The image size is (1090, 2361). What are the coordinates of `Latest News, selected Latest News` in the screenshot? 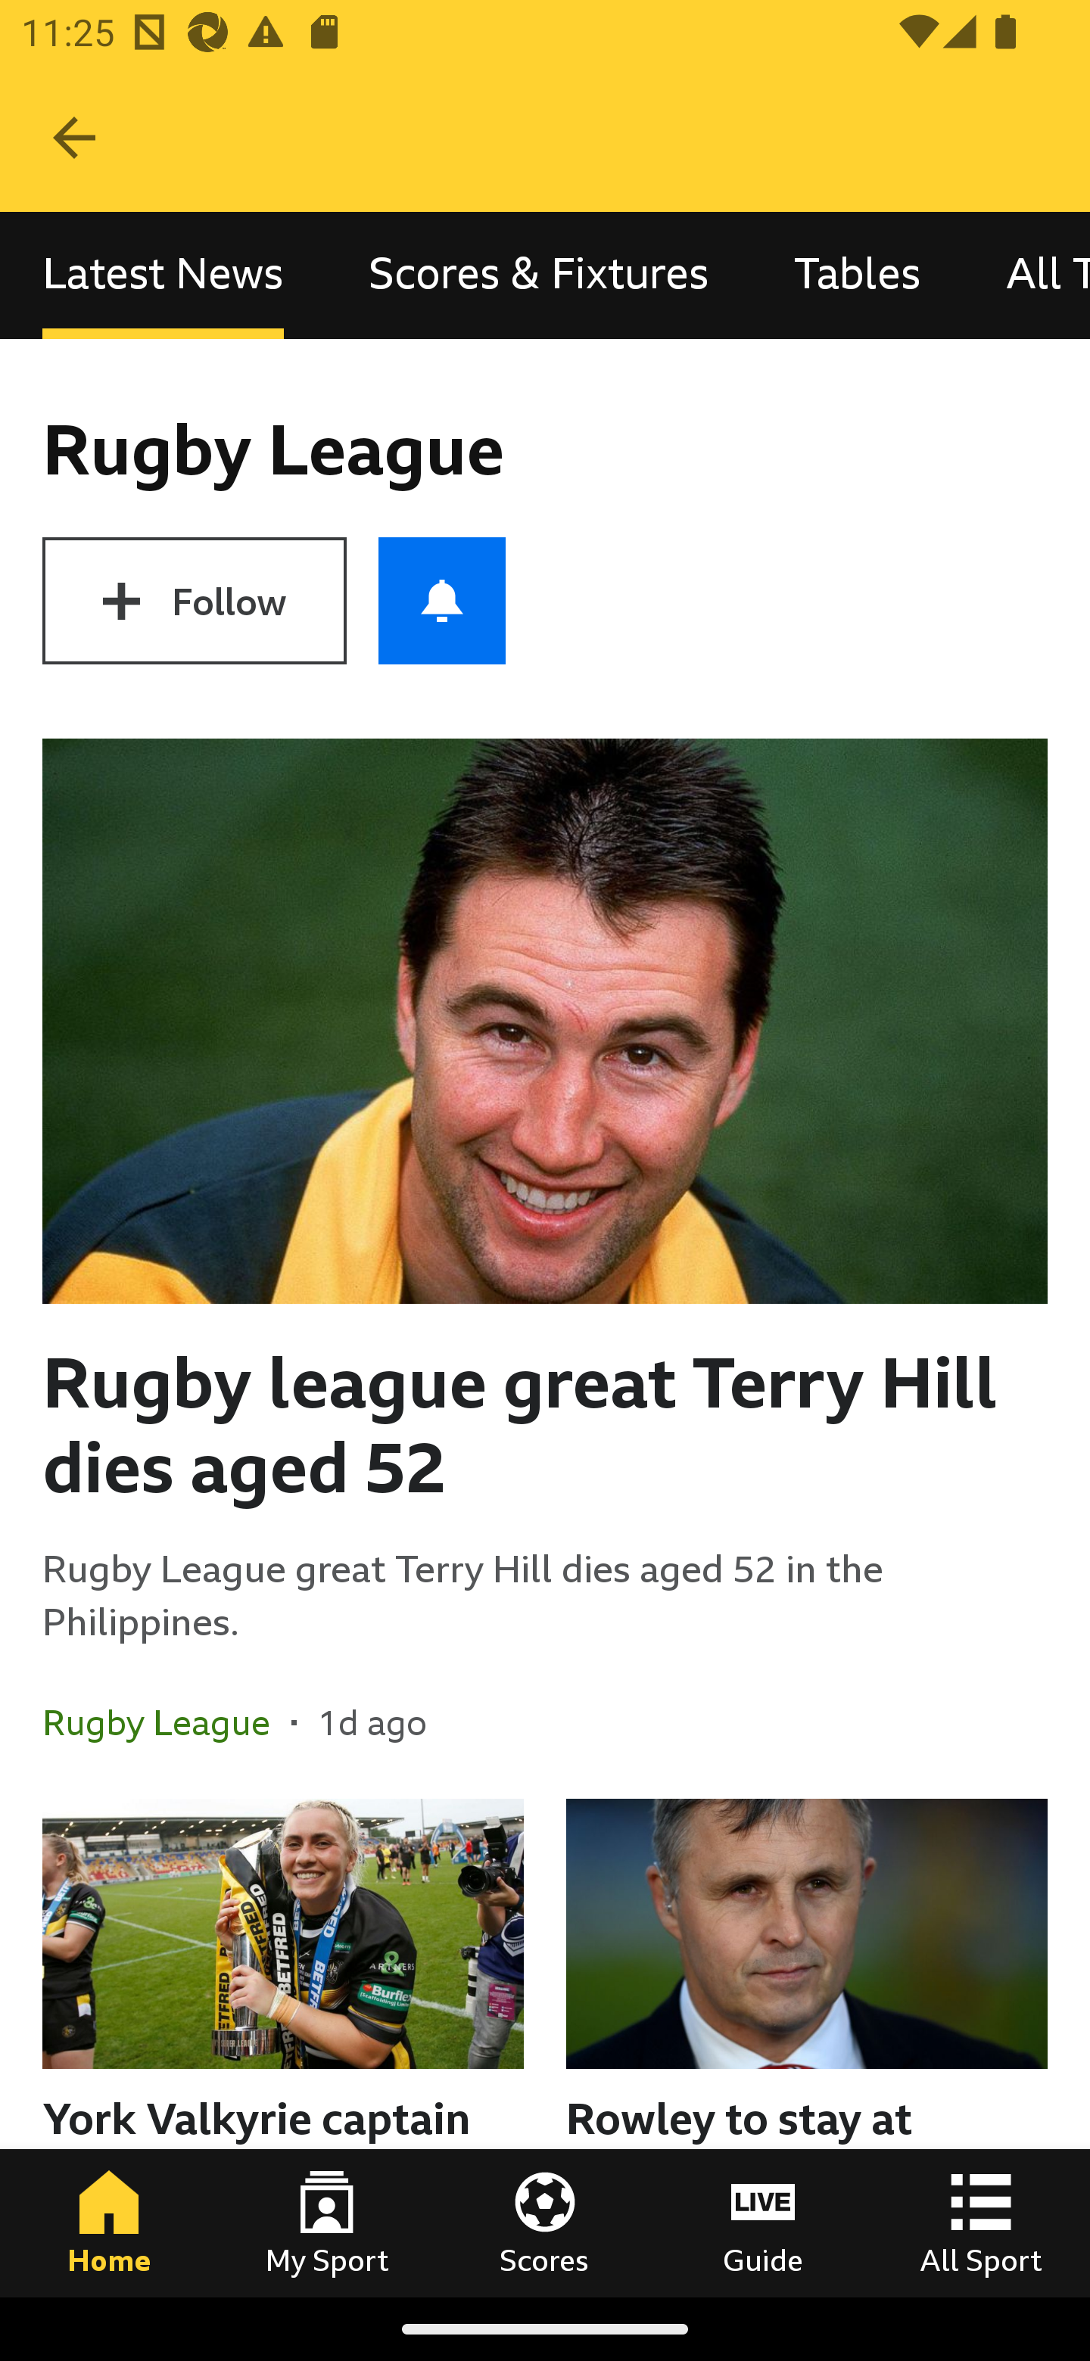 It's located at (163, 275).